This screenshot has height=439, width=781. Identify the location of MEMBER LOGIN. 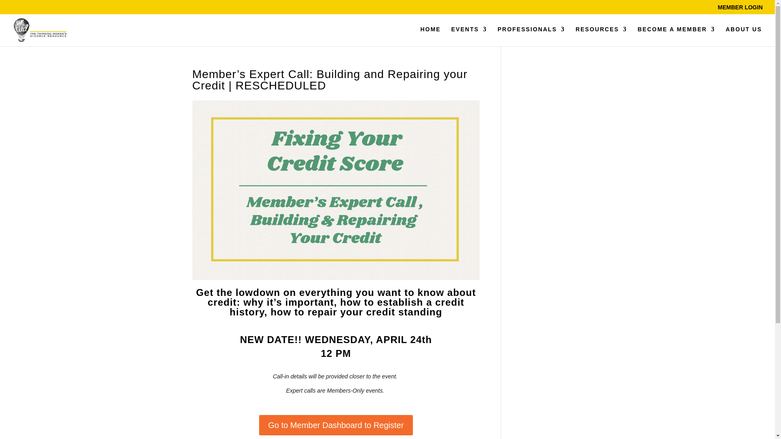
(740, 9).